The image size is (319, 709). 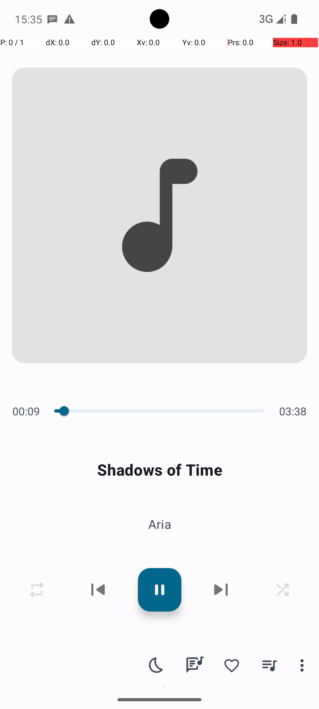 I want to click on Distant Memories, so click(x=165, y=352).